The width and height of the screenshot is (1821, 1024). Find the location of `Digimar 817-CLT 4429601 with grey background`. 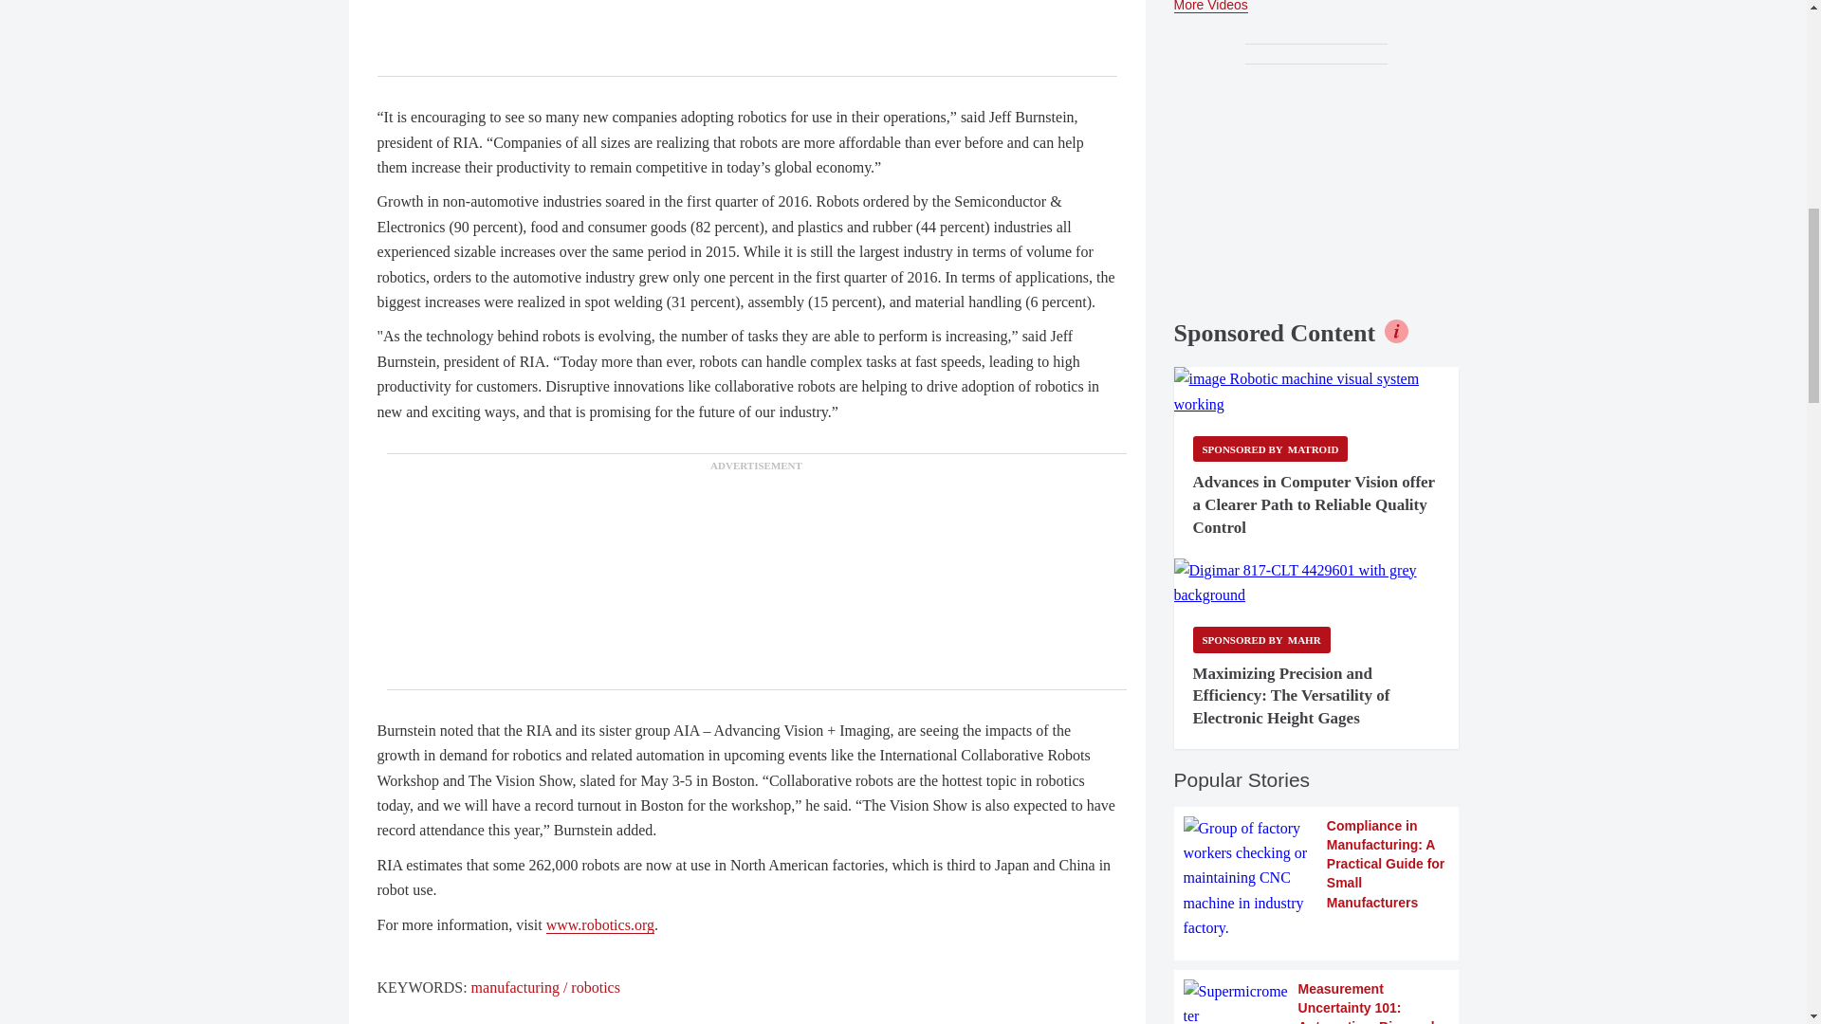

Digimar 817-CLT 4429601 with grey background is located at coordinates (1316, 582).